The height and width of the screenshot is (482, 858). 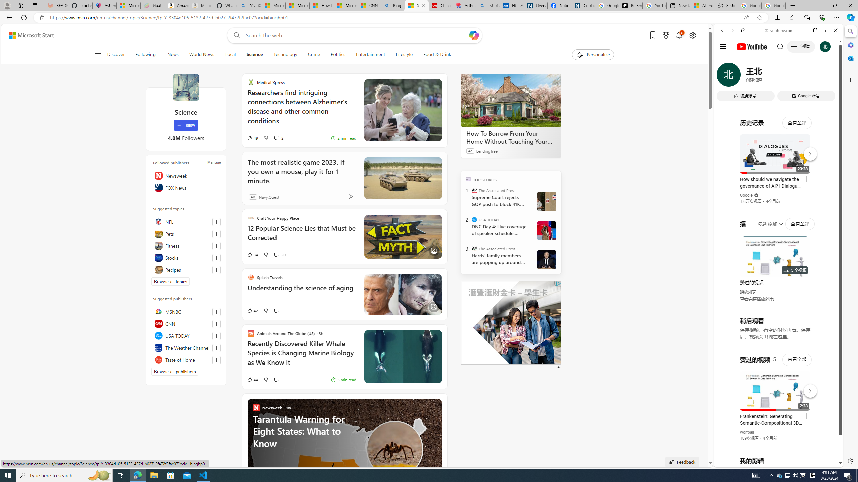 What do you see at coordinates (356, 35) in the screenshot?
I see `Enter your search term` at bounding box center [356, 35].